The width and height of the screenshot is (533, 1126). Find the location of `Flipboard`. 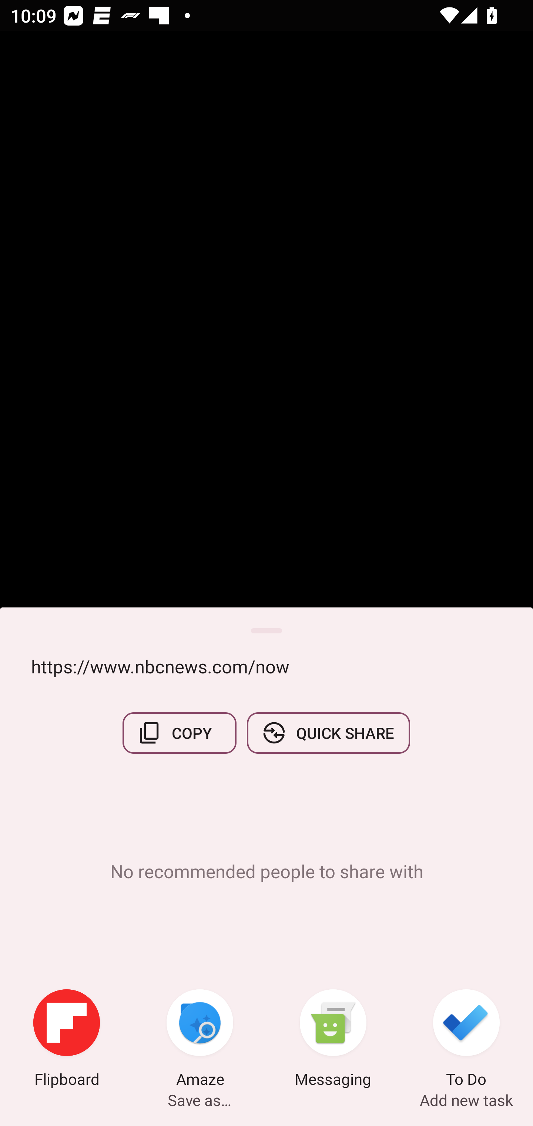

Flipboard is located at coordinates (67, 1040).